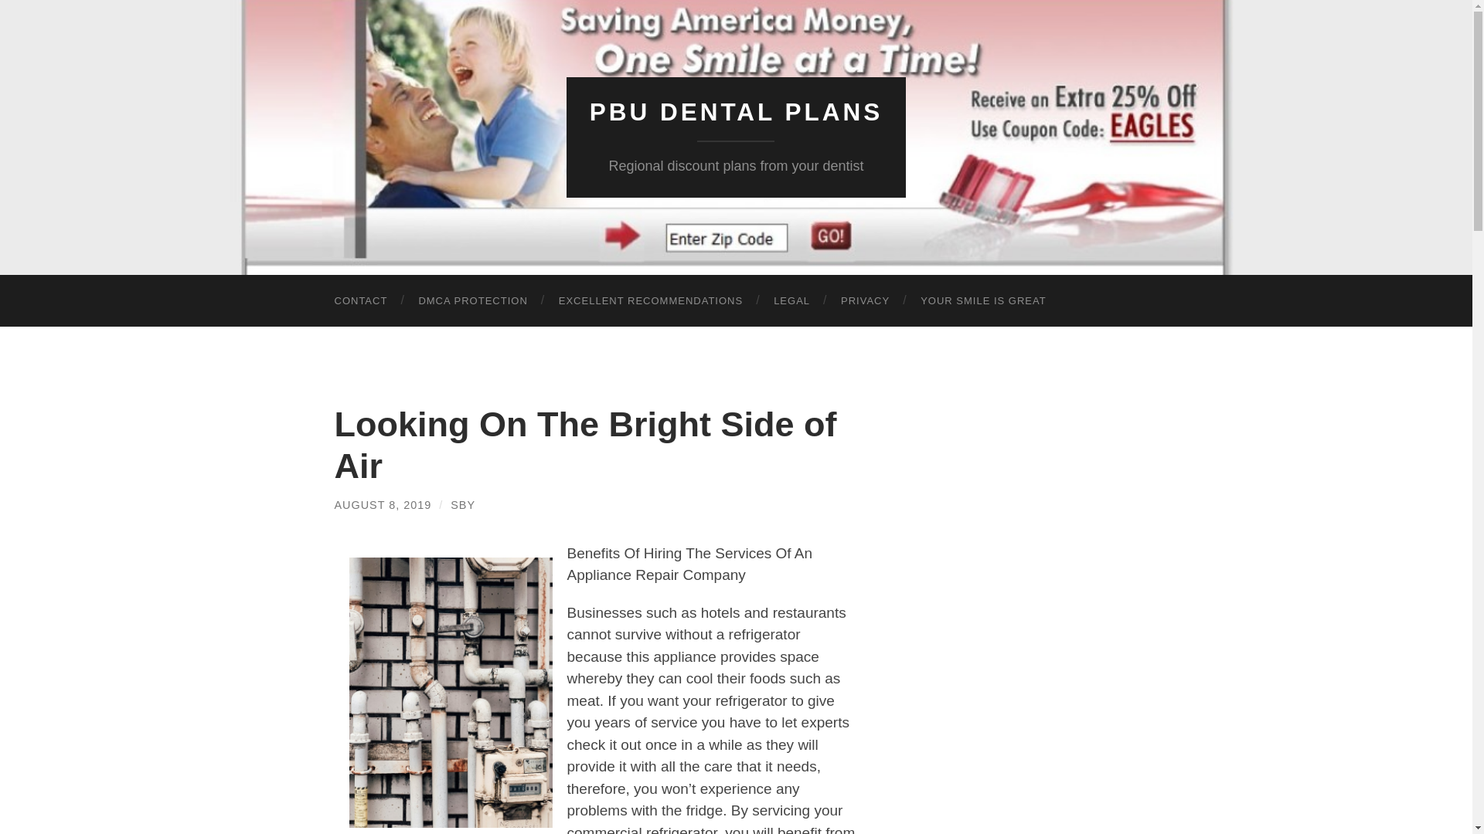  I want to click on DMCA PROTECTION, so click(472, 301).